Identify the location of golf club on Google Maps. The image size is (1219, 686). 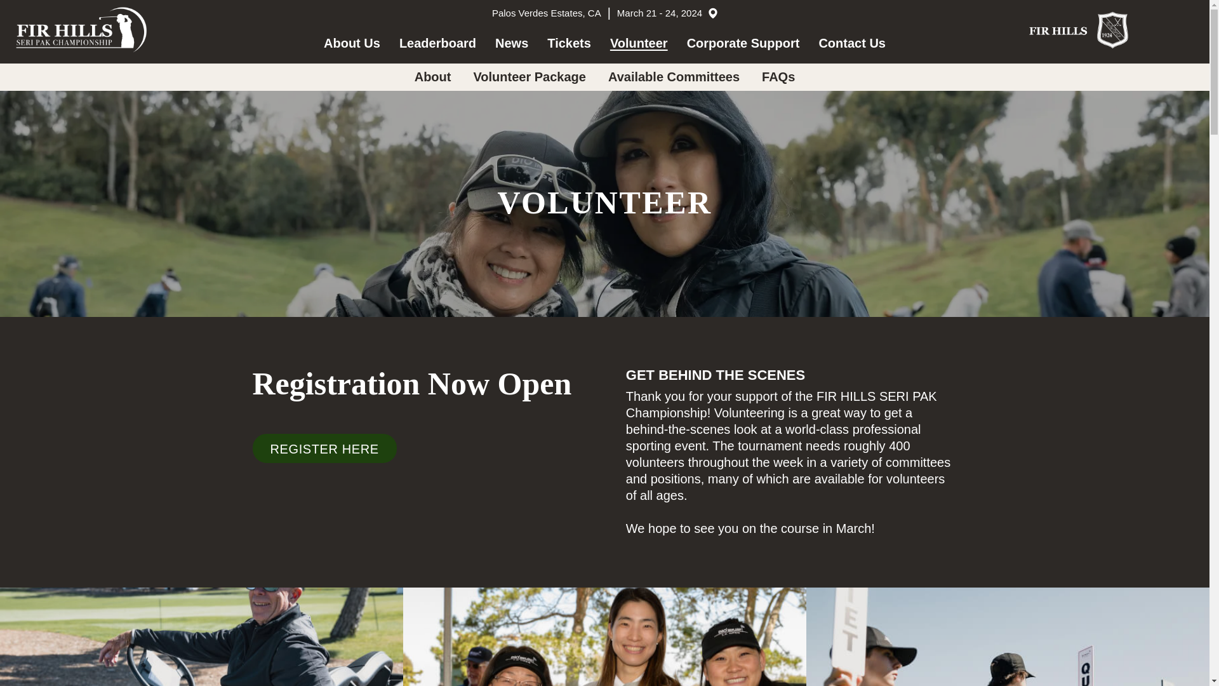
(711, 13).